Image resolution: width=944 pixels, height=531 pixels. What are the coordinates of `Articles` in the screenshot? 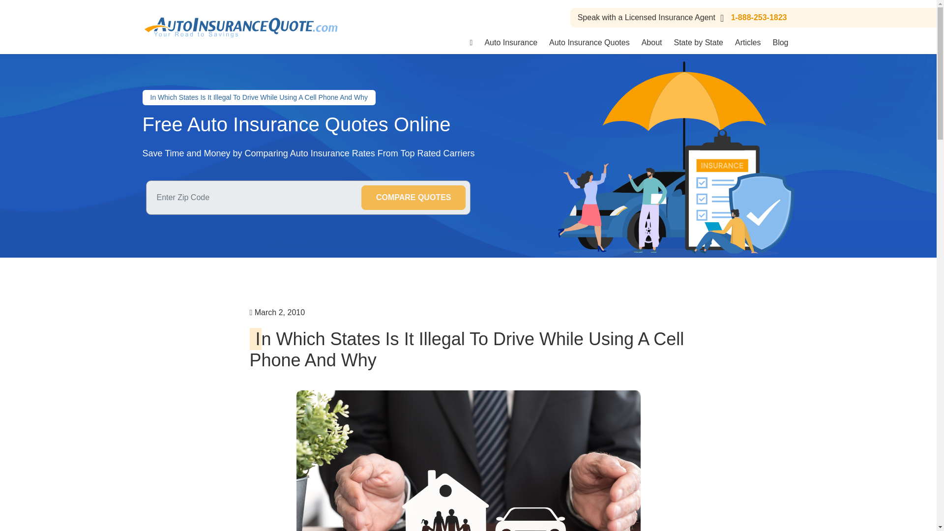 It's located at (747, 42).